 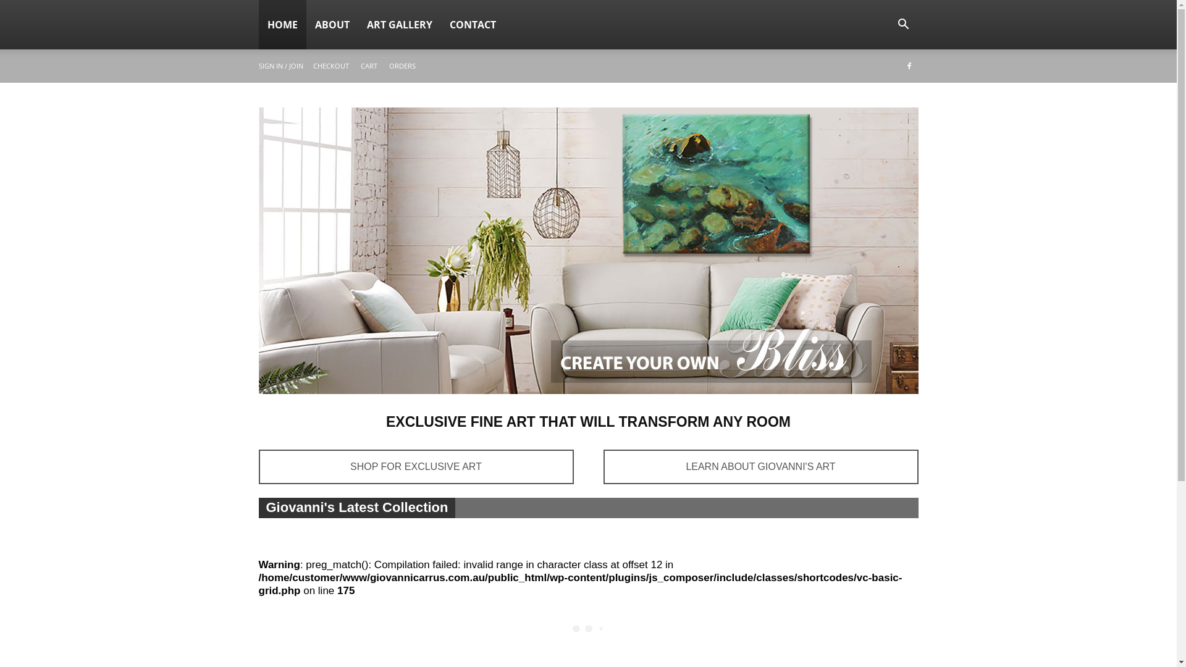 What do you see at coordinates (760, 467) in the screenshot?
I see `LEARN ABOUT GIOVANNI'S ART` at bounding box center [760, 467].